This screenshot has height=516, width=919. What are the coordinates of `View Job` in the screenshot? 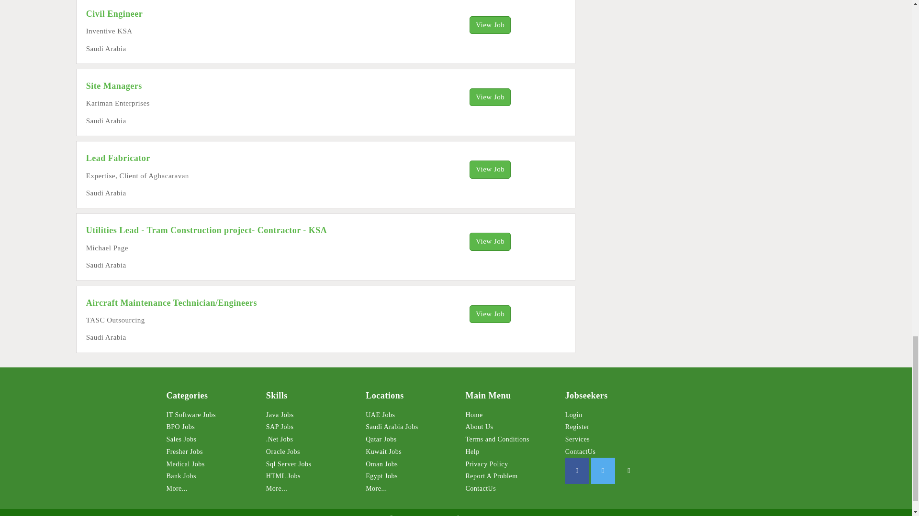 It's located at (490, 241).